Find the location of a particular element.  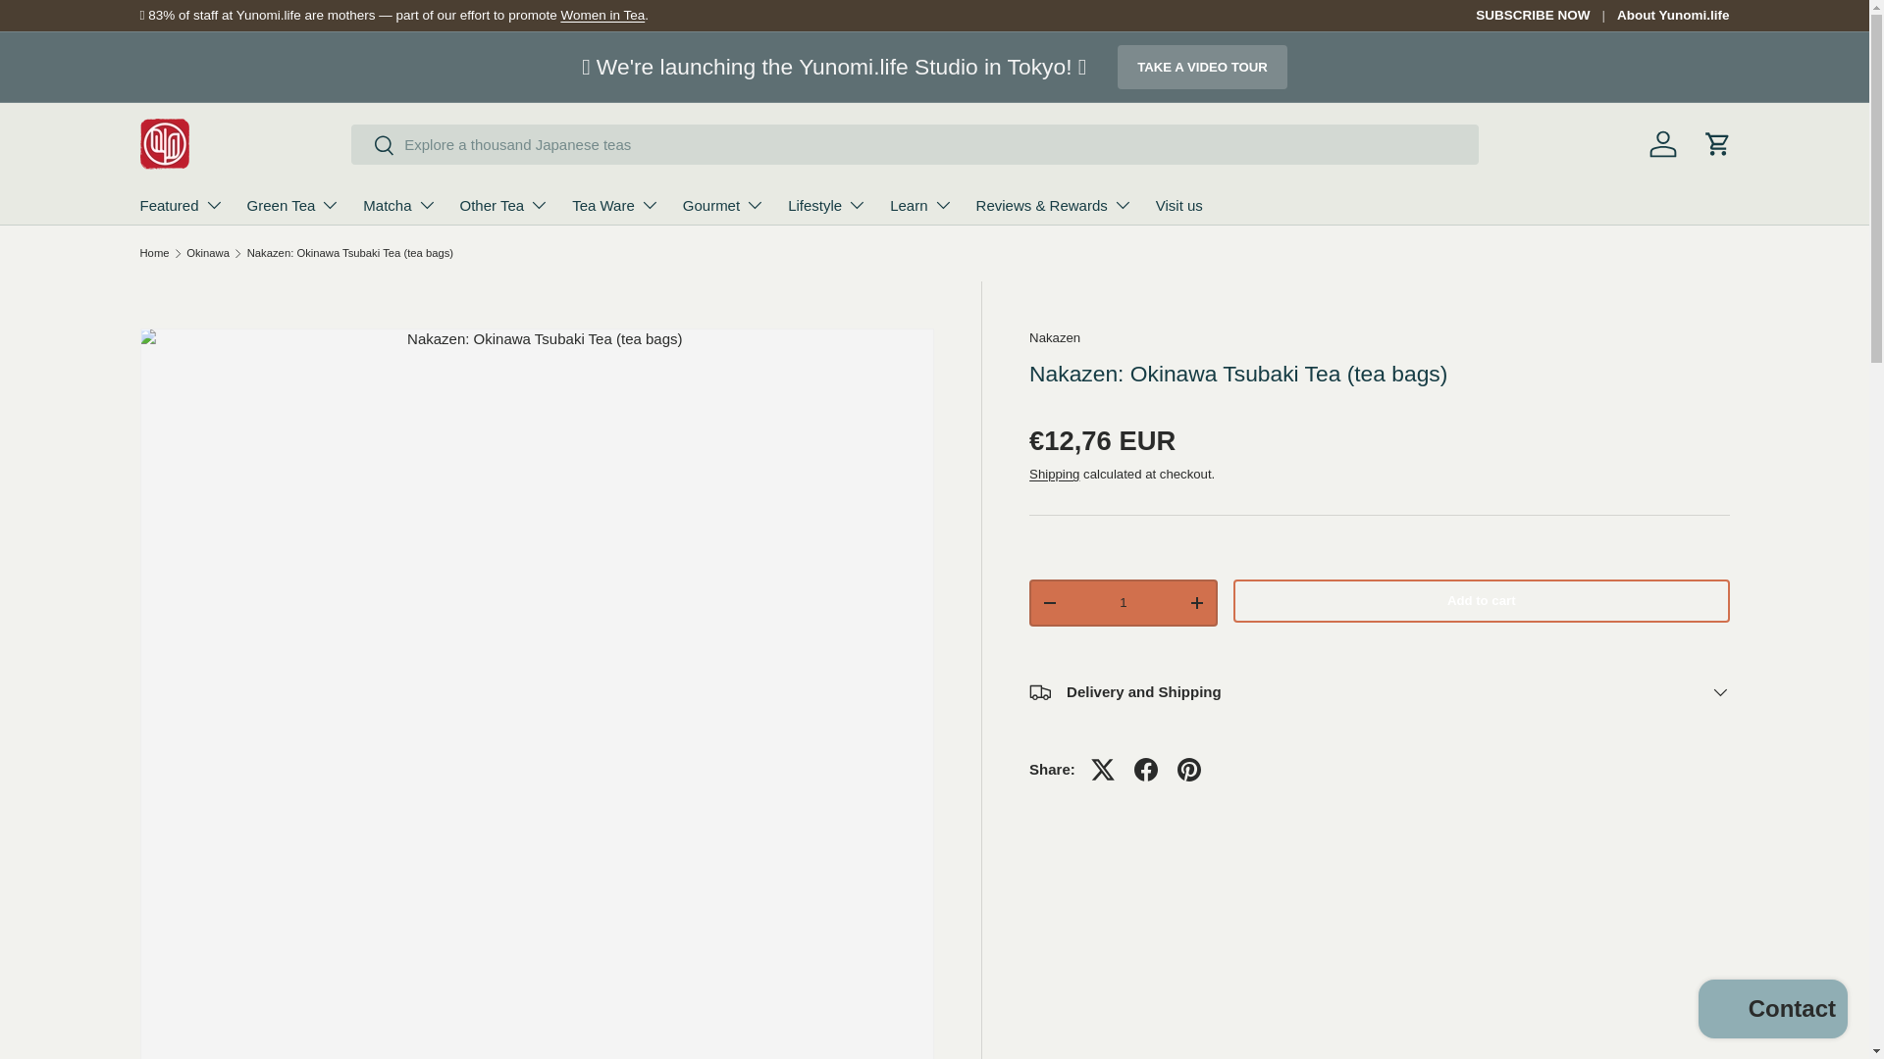

Green Tea is located at coordinates (293, 204).